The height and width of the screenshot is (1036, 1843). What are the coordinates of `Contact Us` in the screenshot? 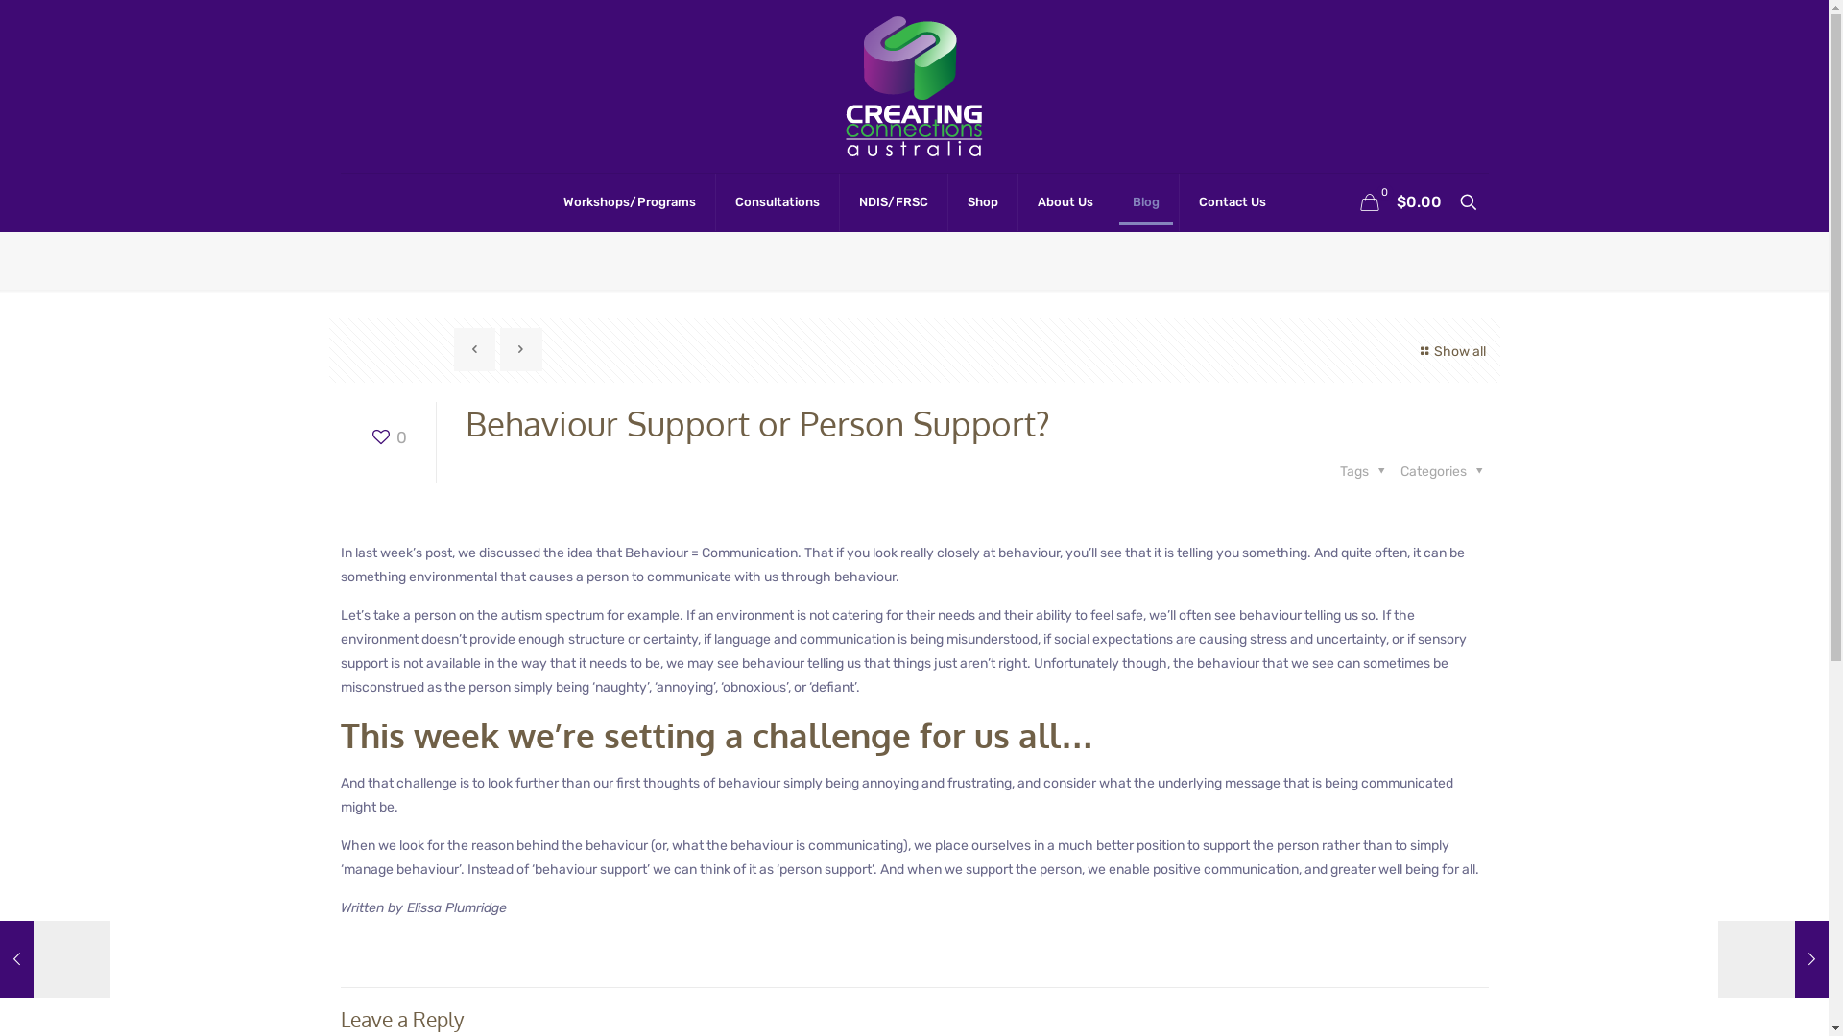 It's located at (1232, 202).